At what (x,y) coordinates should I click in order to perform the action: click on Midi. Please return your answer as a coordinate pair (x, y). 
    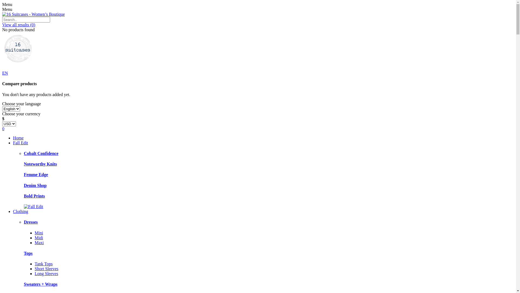
    Looking at the image, I should click on (39, 238).